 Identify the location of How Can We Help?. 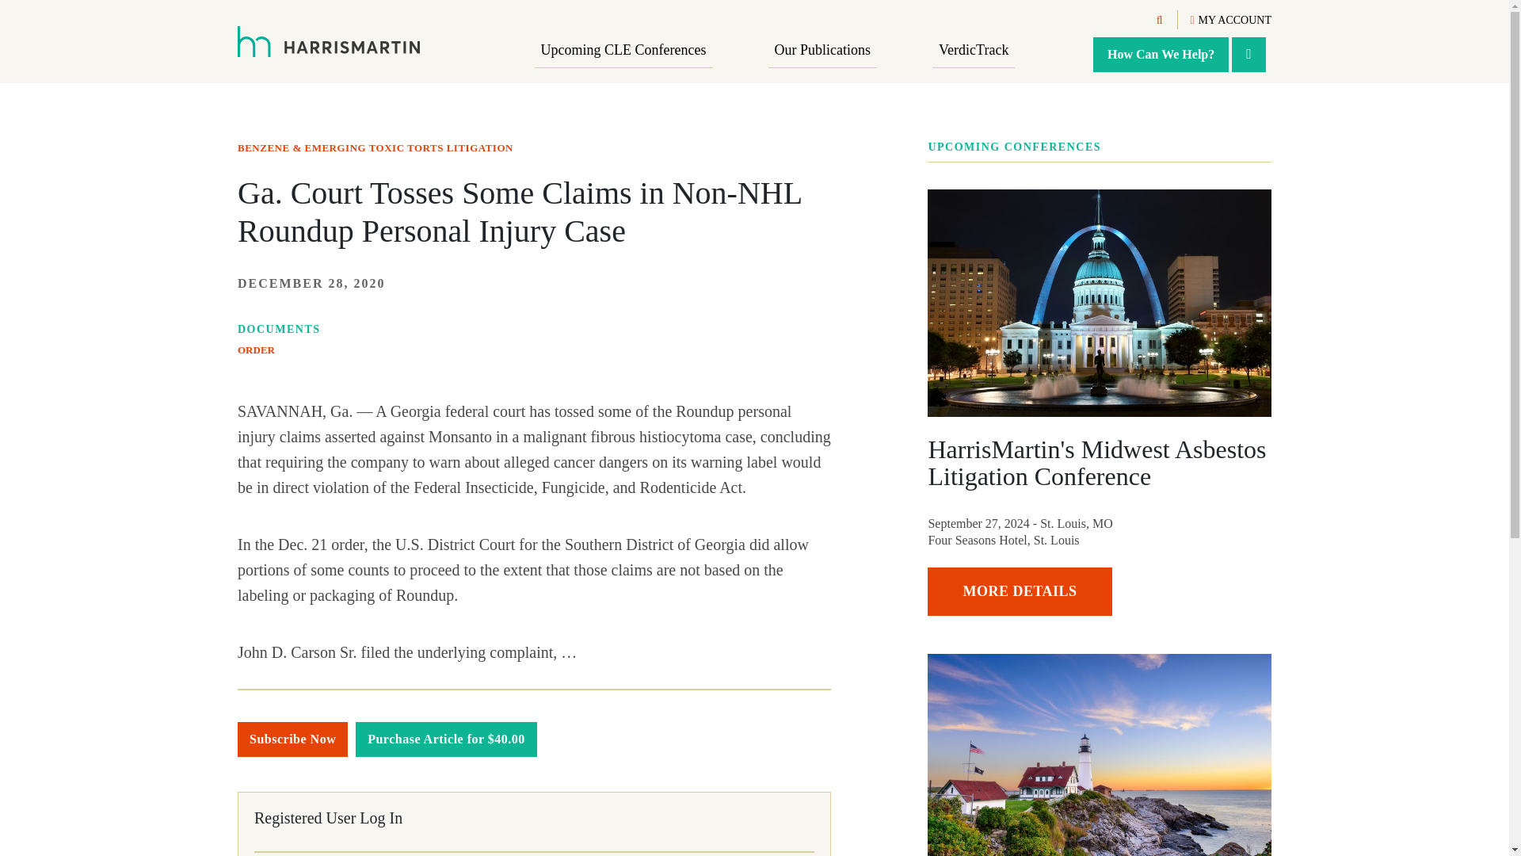
(1161, 54).